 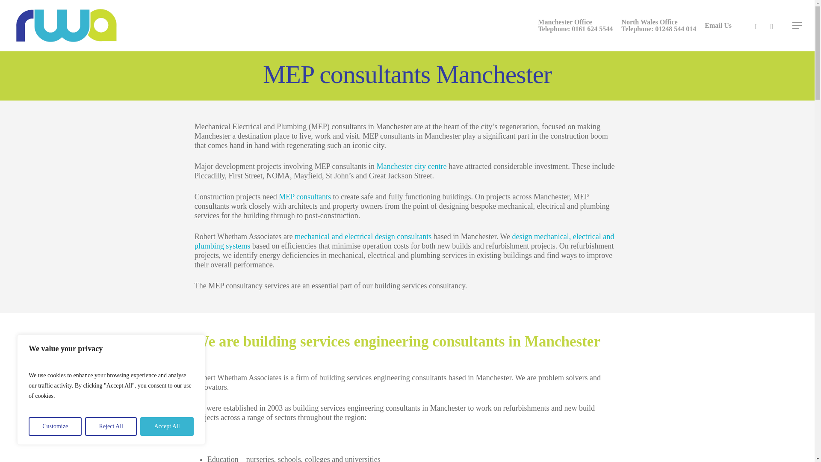 I want to click on Email Us, so click(x=55, y=426).